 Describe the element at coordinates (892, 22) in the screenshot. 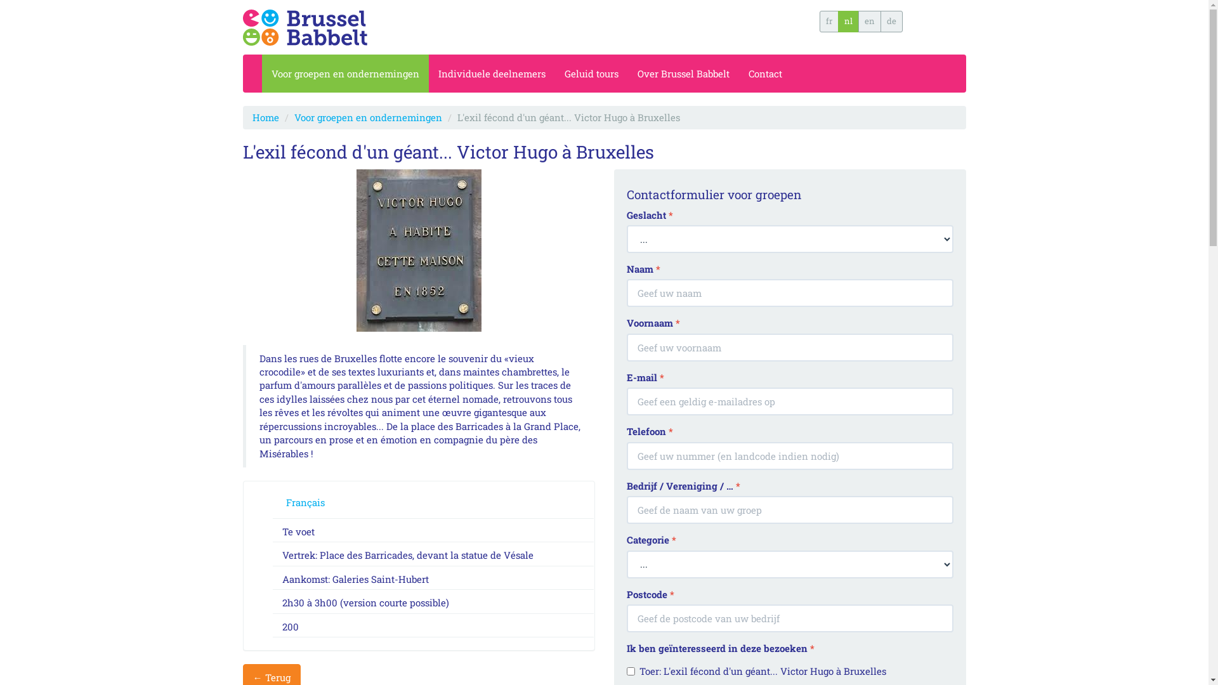

I see `de` at that location.